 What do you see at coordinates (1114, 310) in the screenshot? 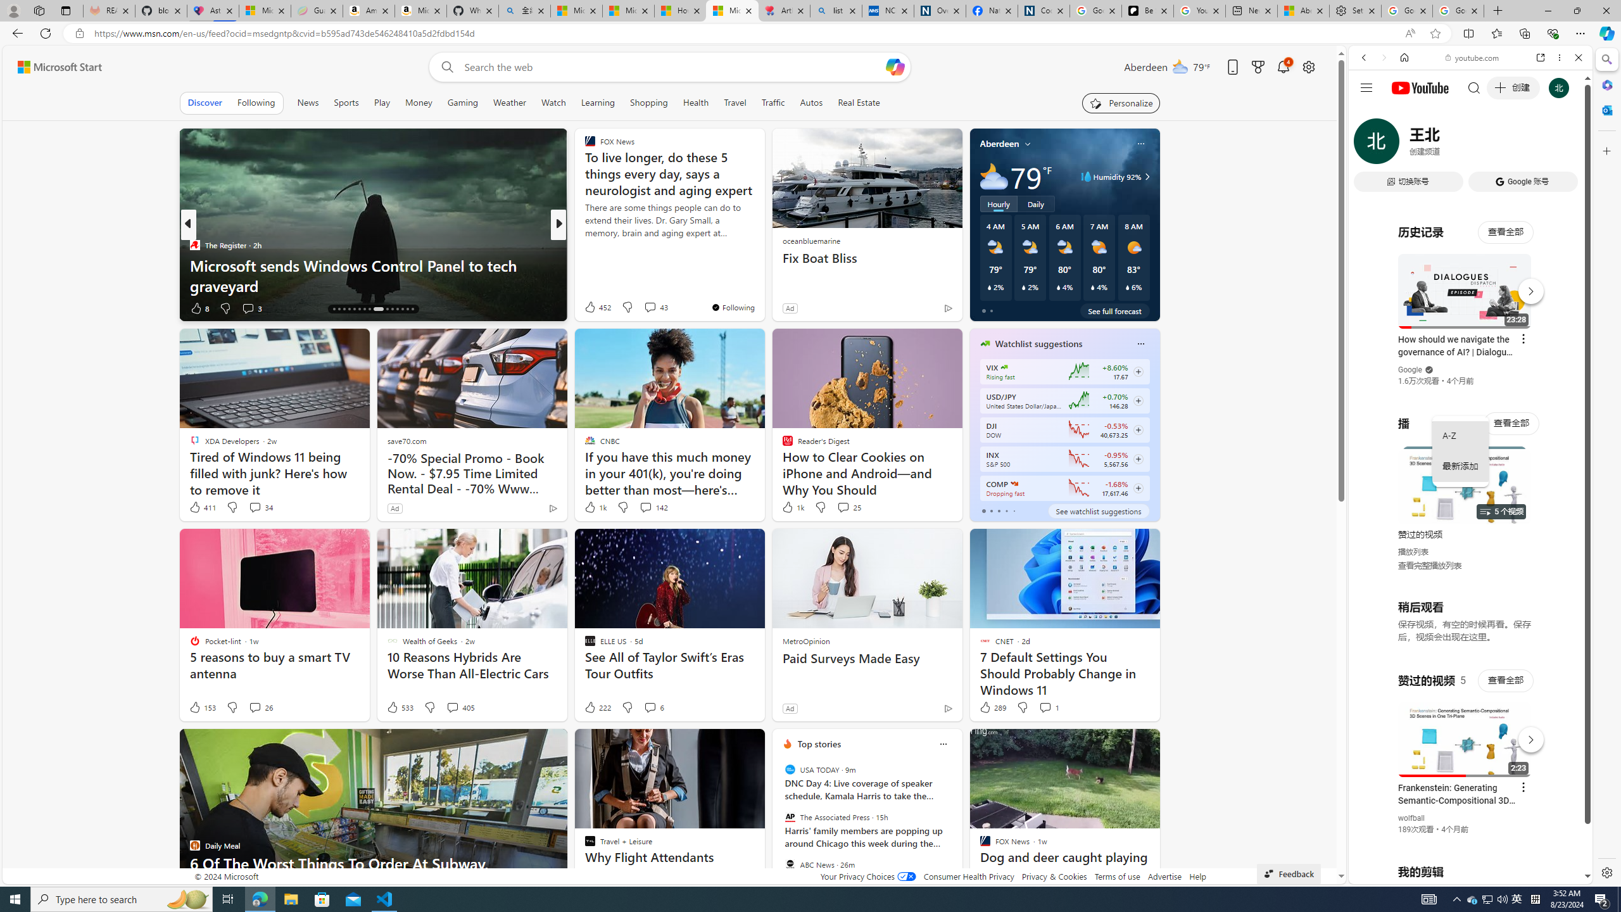
I see `See full forecast` at bounding box center [1114, 310].